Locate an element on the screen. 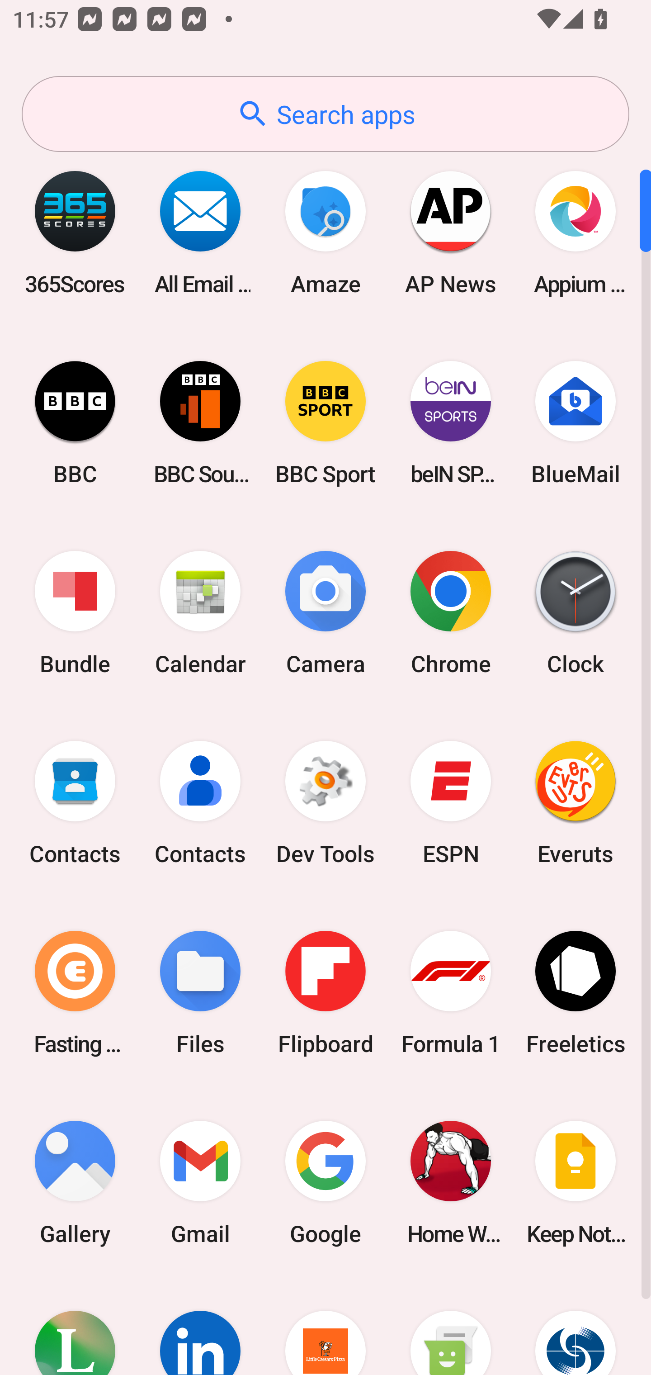  Contacts is located at coordinates (75, 803).